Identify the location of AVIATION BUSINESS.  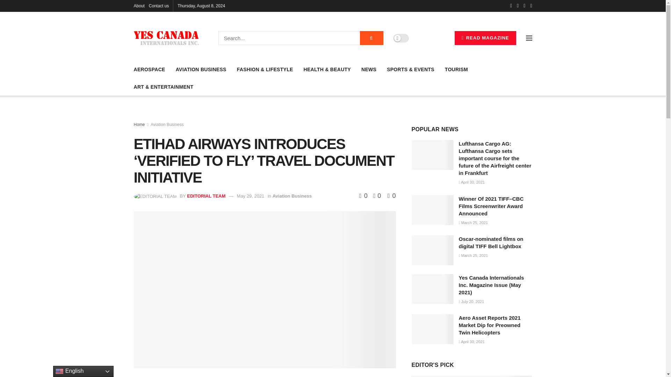
(201, 69).